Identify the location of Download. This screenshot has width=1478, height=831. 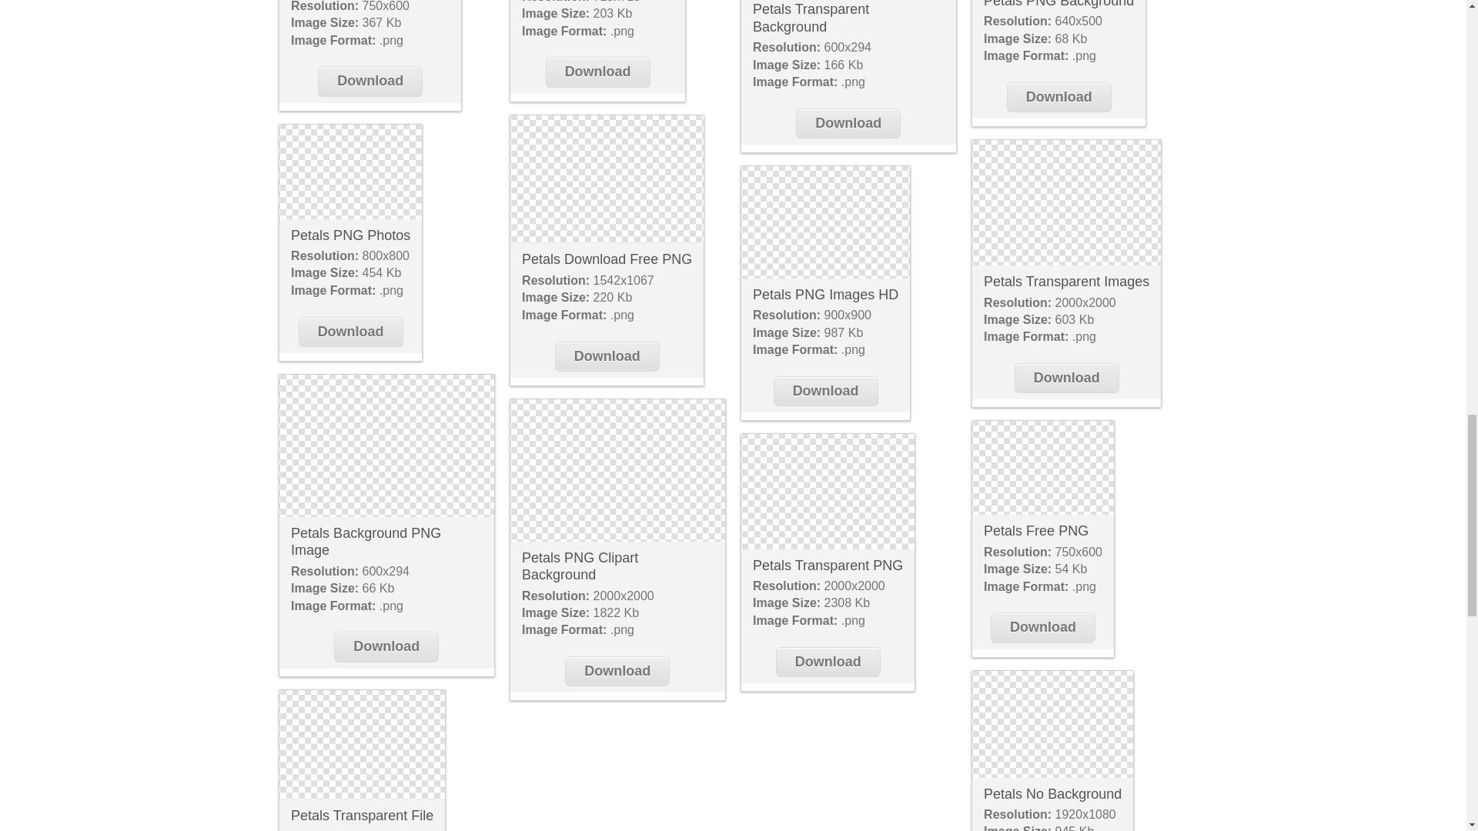
(351, 332).